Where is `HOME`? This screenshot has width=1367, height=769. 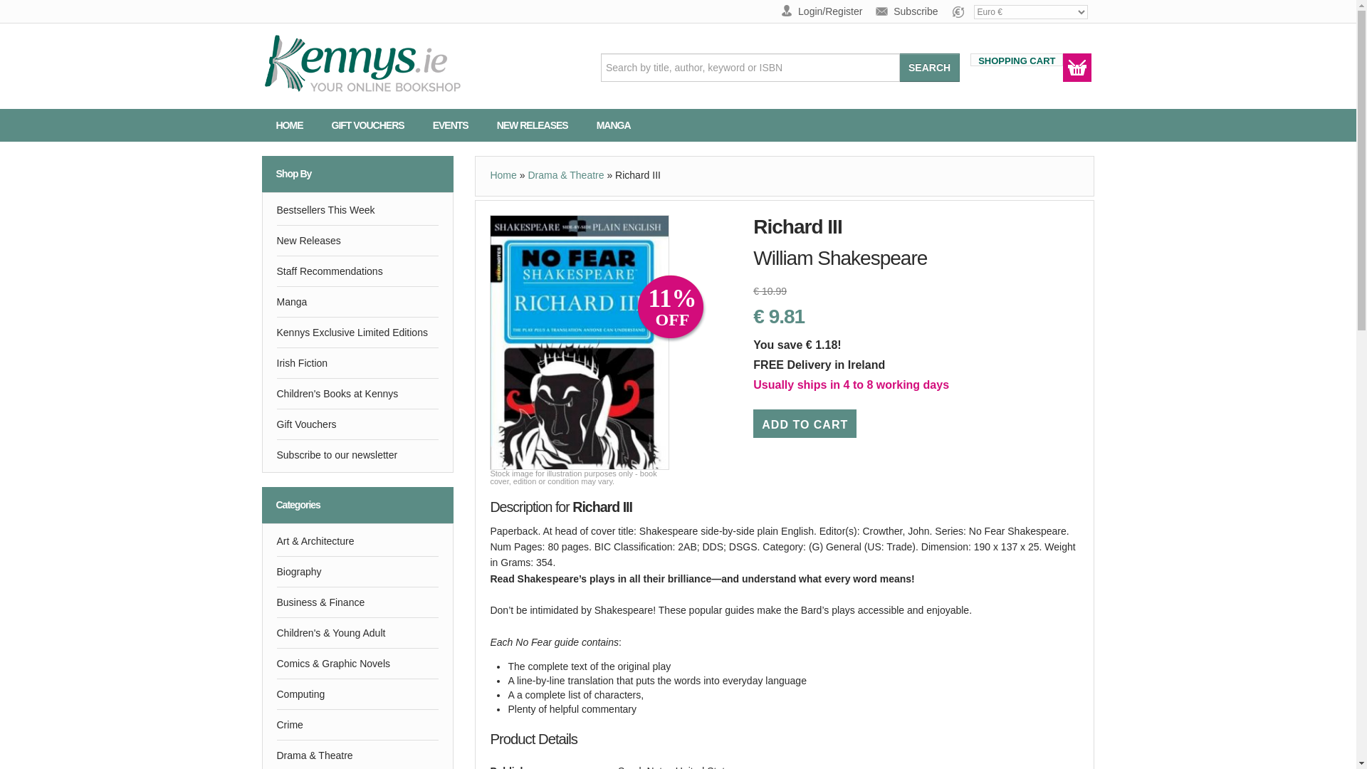
HOME is located at coordinates (289, 125).